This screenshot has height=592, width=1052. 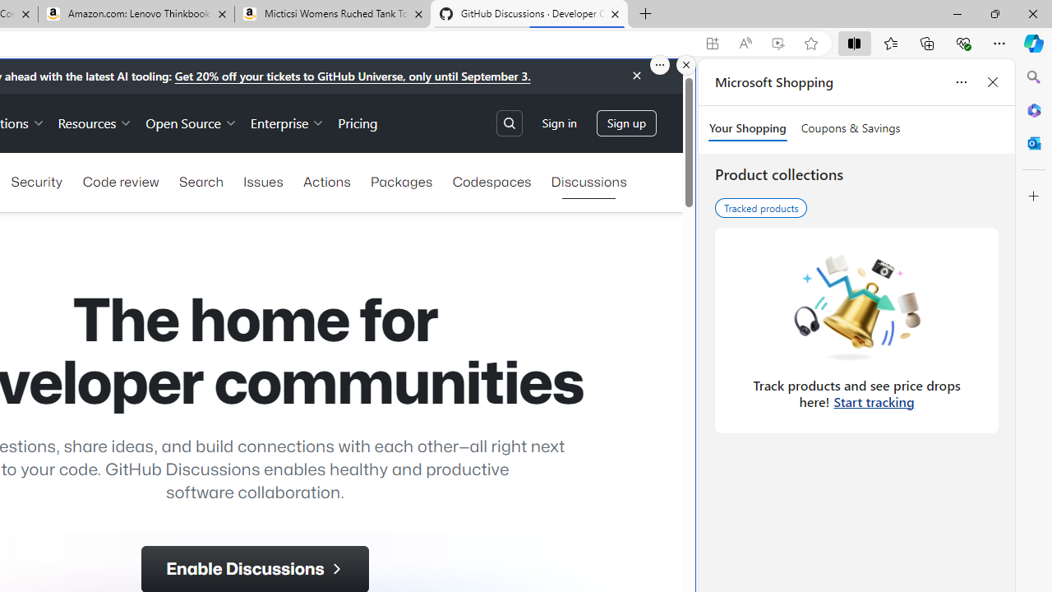 What do you see at coordinates (401, 181) in the screenshot?
I see `Packages` at bounding box center [401, 181].